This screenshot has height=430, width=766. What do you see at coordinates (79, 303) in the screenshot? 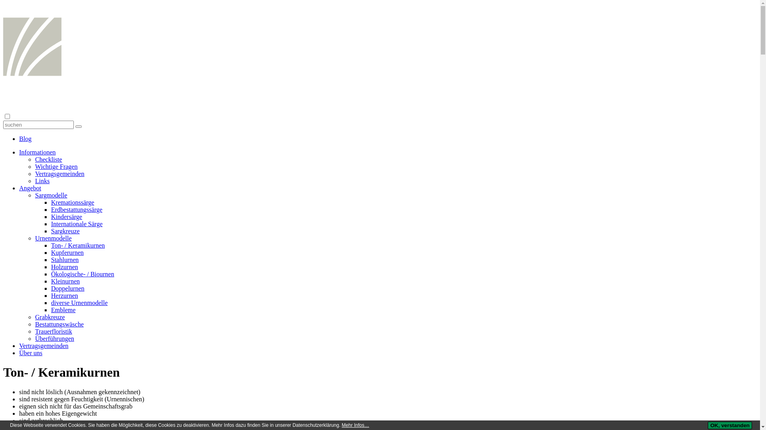
I see `diverse Urnenmodelle` at bounding box center [79, 303].